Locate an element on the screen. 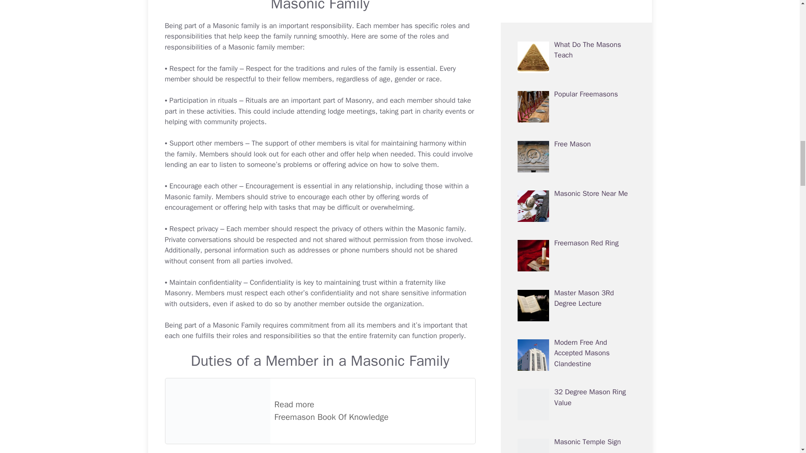  phone numbers is located at coordinates (364, 250).